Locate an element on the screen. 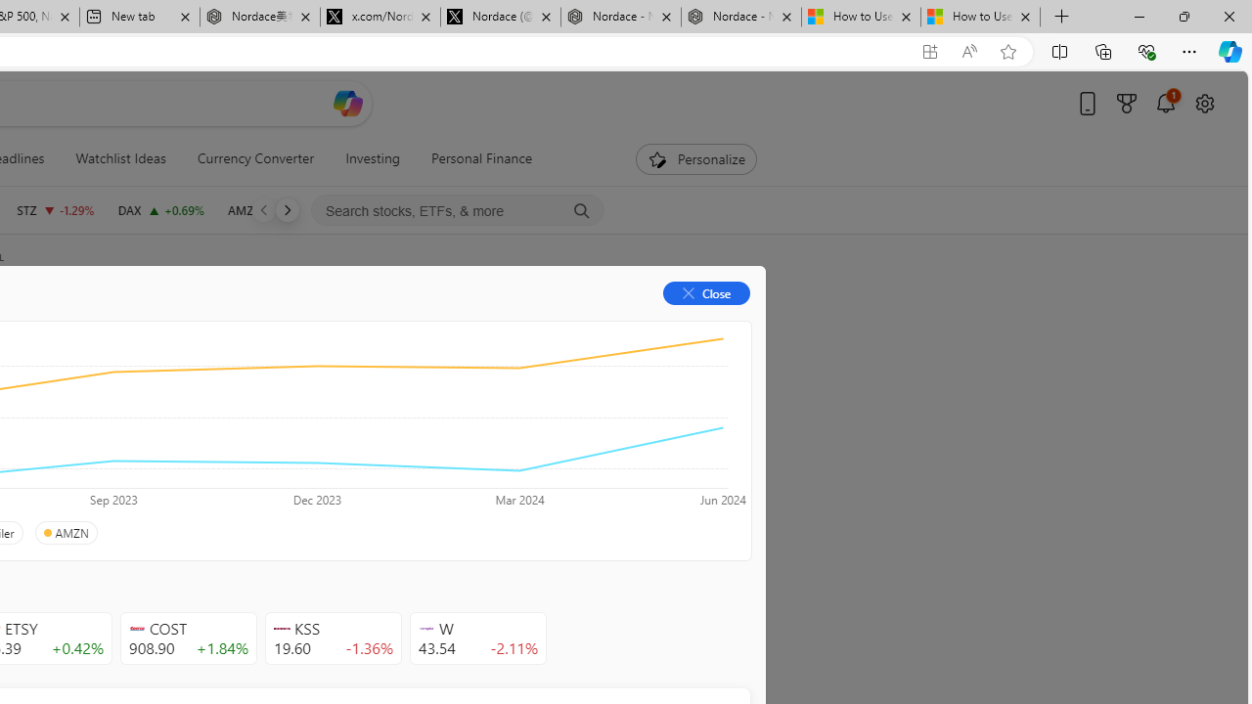 The image size is (1252, 704). Previous is located at coordinates (264, 209).